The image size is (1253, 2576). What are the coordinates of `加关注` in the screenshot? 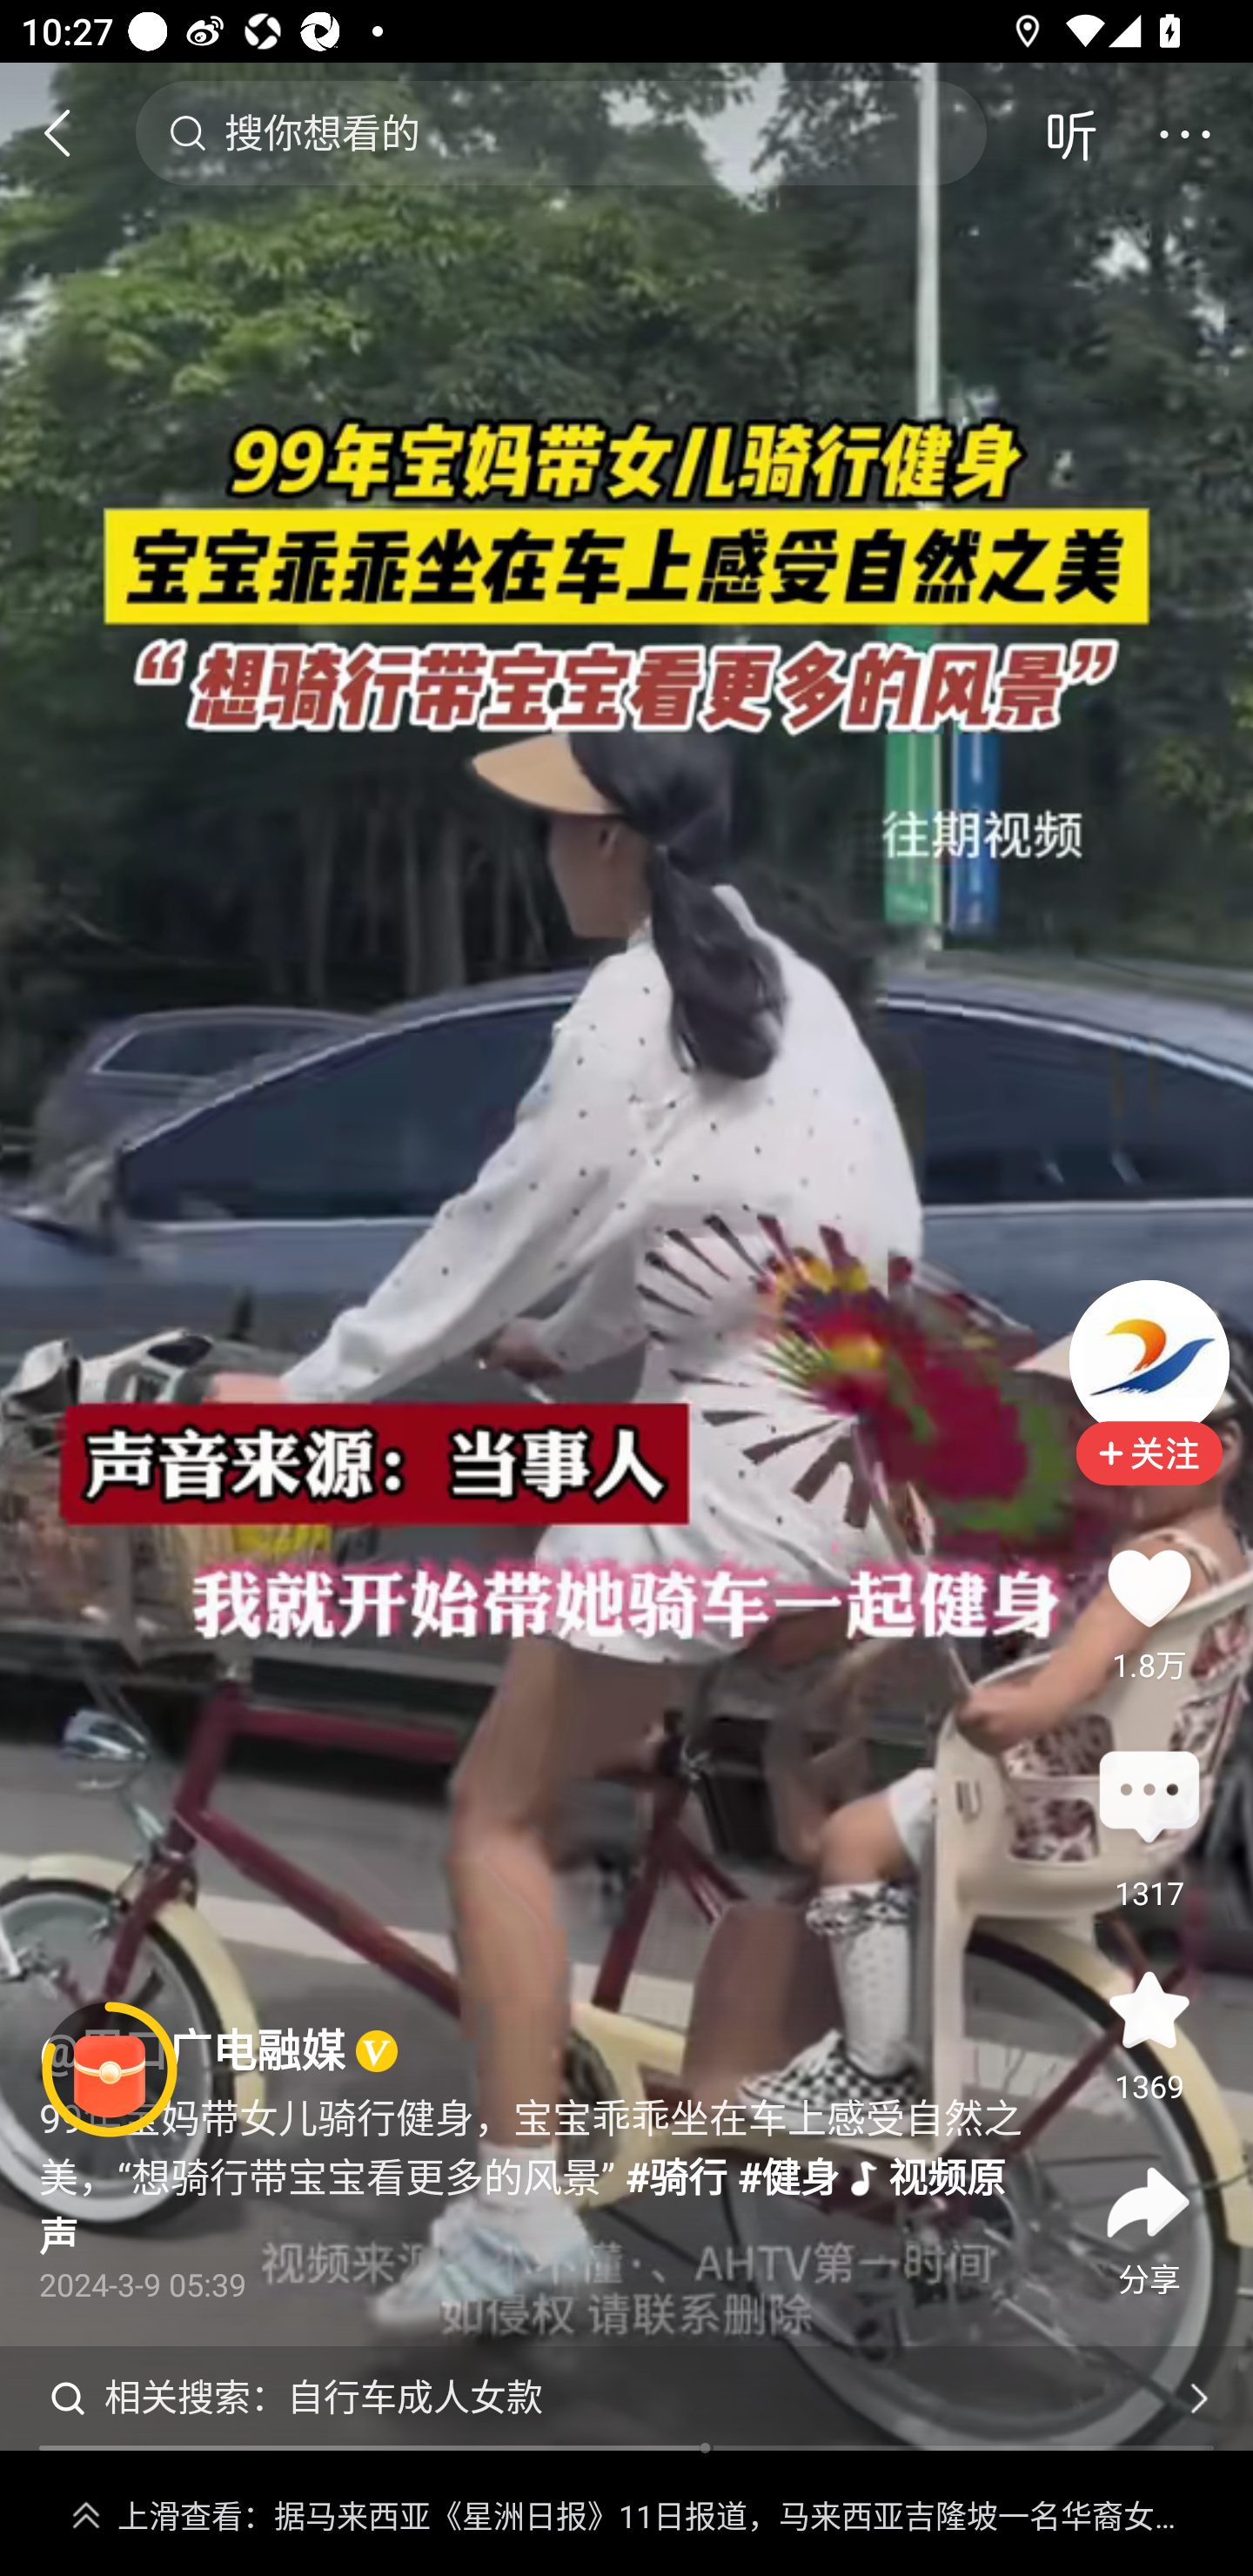 It's located at (1149, 1474).